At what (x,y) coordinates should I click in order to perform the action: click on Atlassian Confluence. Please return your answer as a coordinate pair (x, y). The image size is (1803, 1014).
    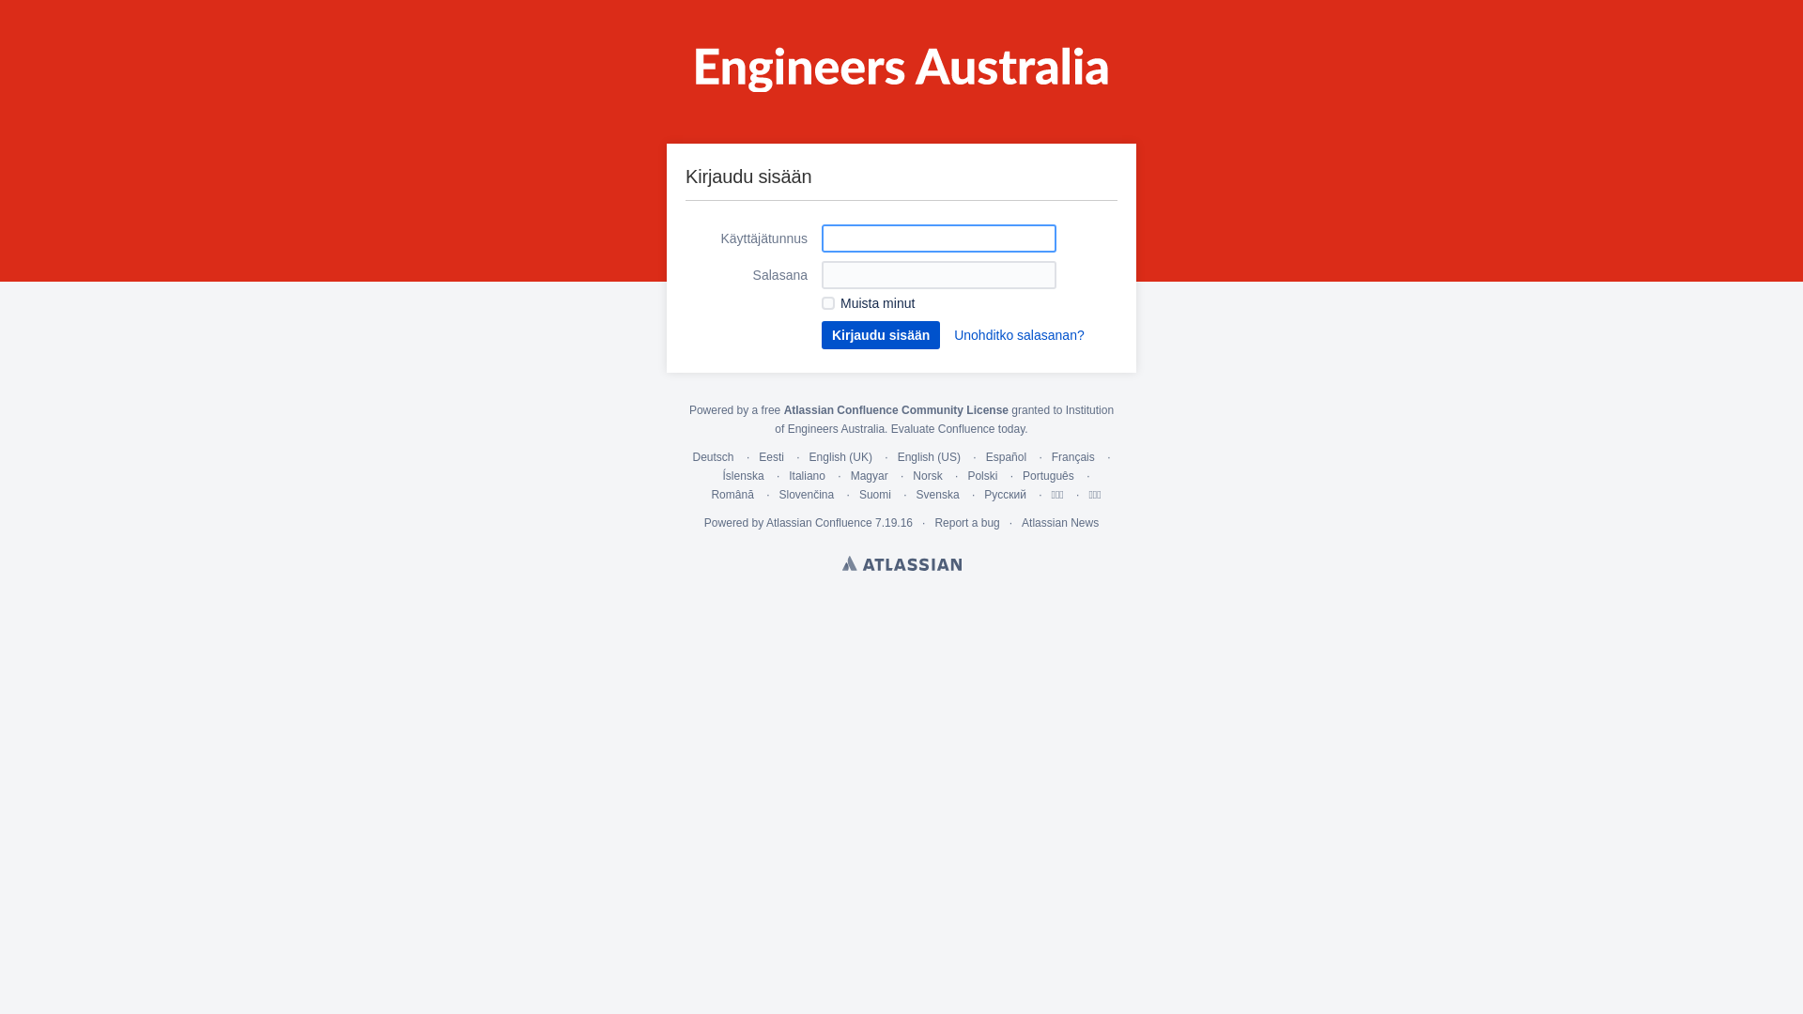
    Looking at the image, I should click on (819, 523).